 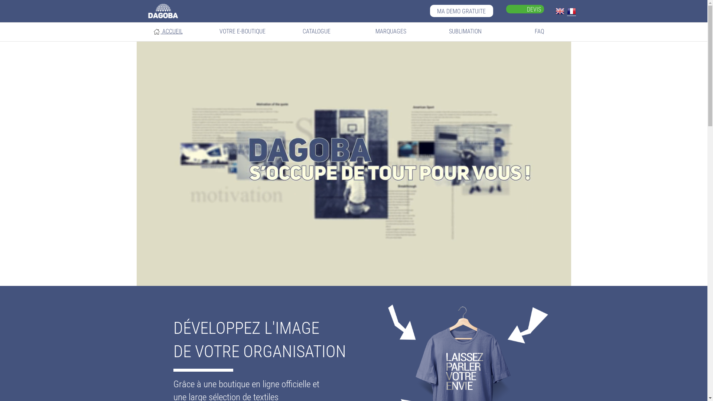 What do you see at coordinates (316, 32) in the screenshot?
I see `CATALOGUE` at bounding box center [316, 32].